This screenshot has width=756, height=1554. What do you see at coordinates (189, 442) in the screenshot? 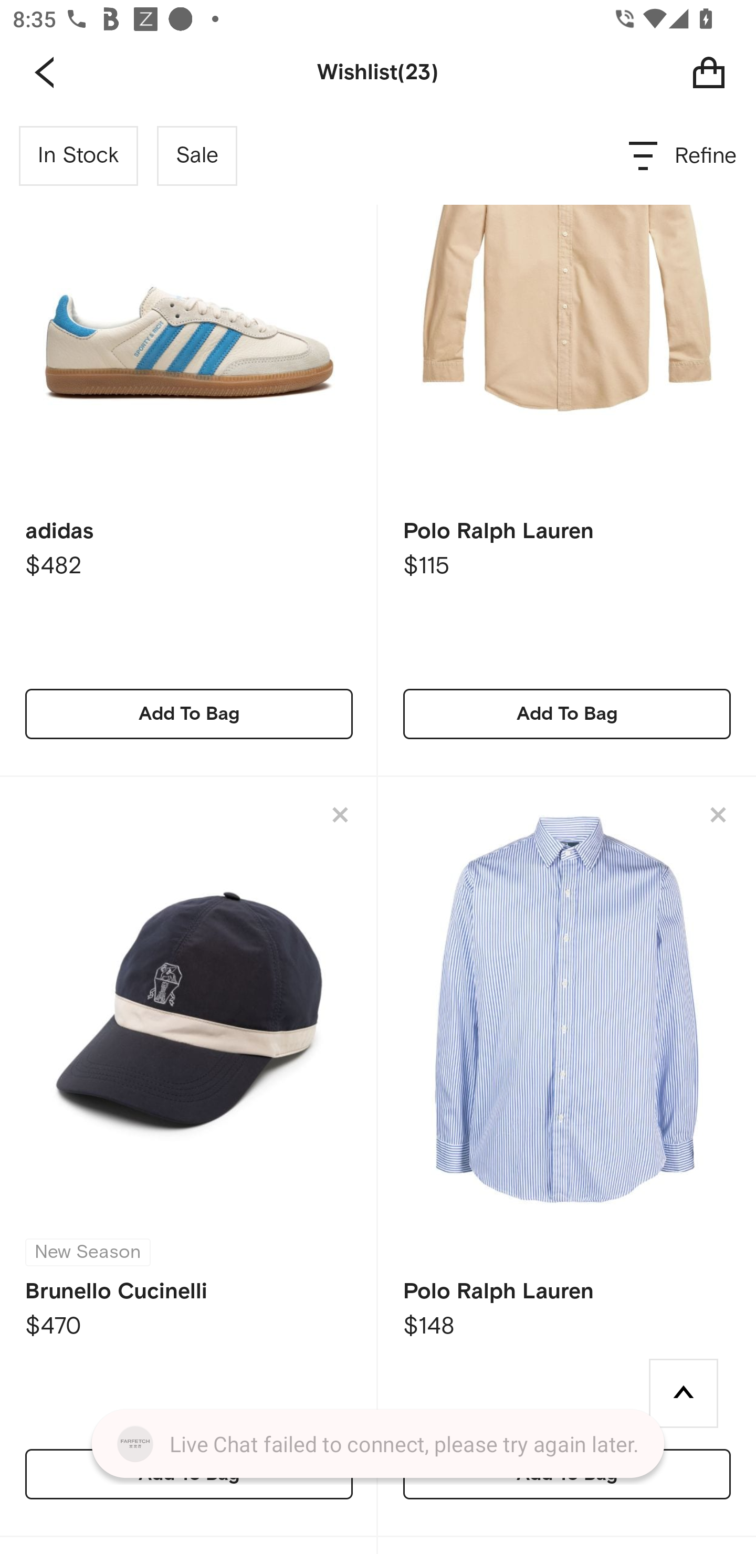
I see `adidas $482 Add To Bag` at bounding box center [189, 442].